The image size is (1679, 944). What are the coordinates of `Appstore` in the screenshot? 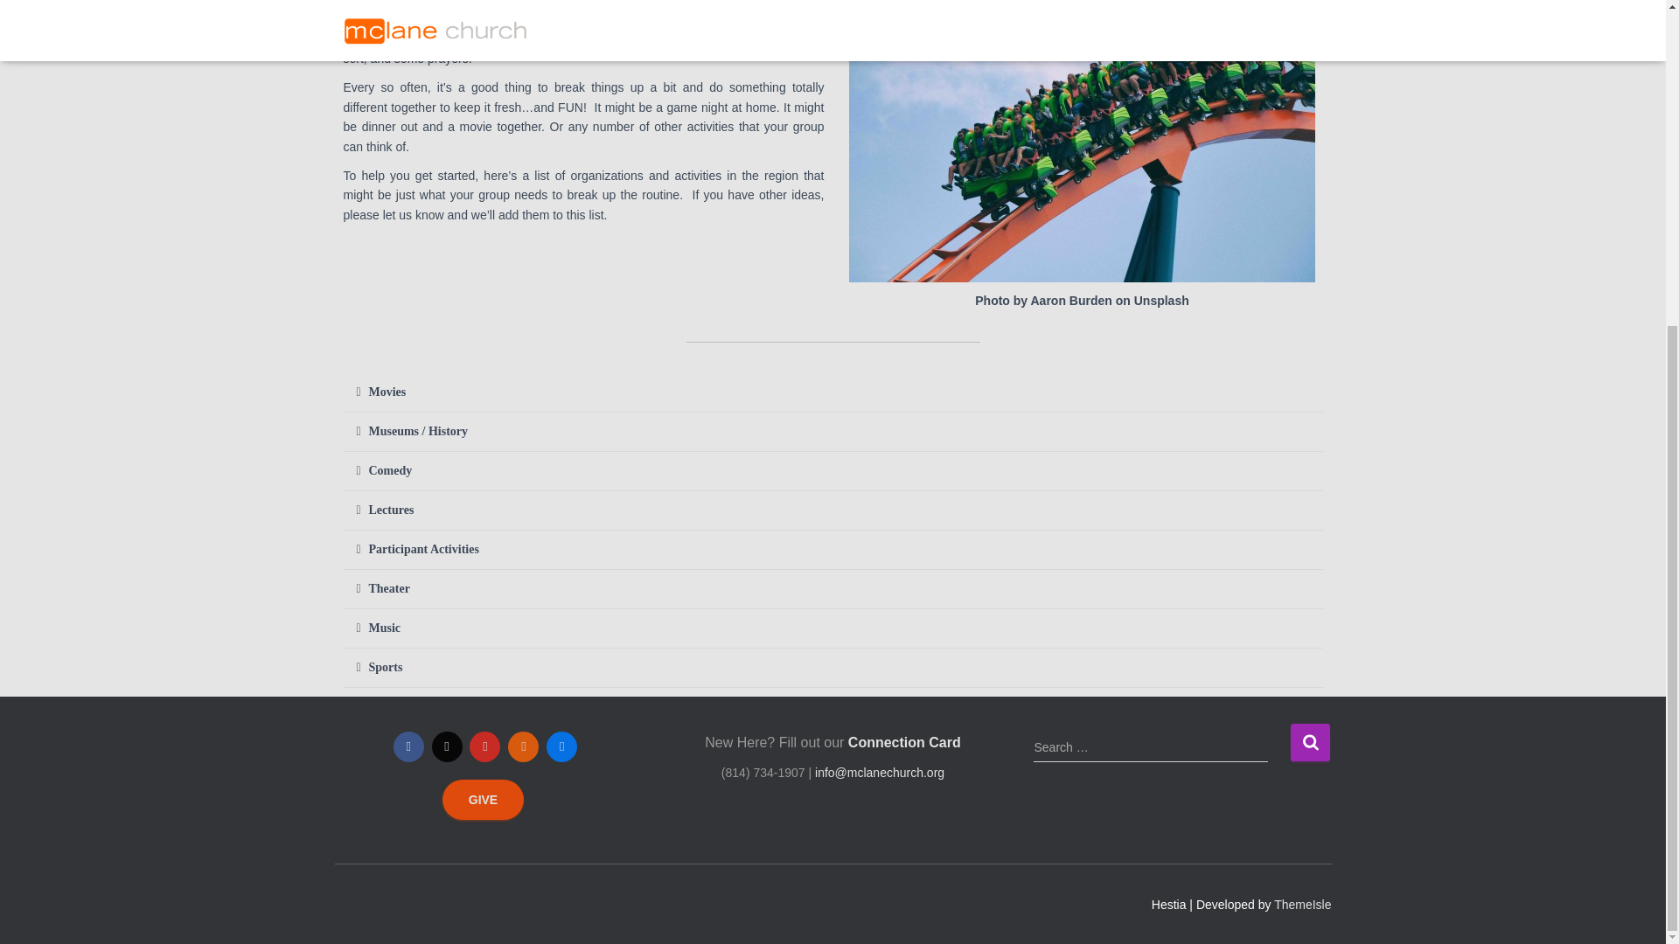 It's located at (561, 746).